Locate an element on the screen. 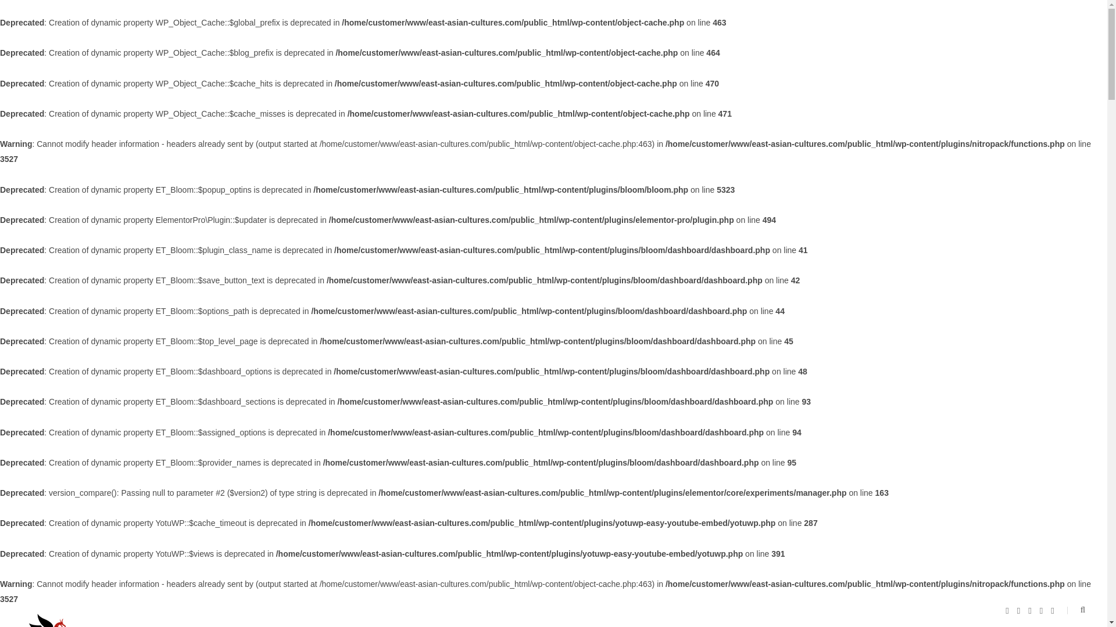  About is located at coordinates (529, 617).